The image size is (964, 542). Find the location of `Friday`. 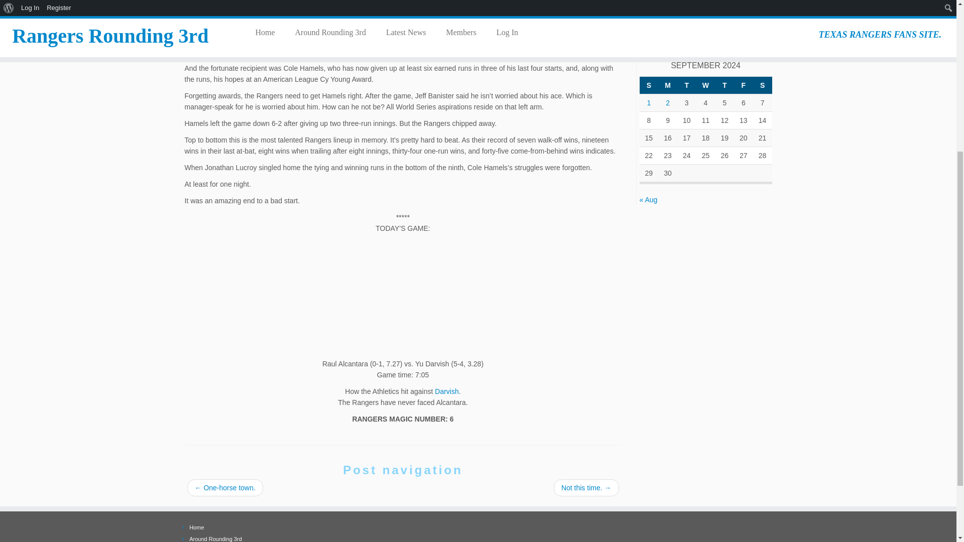

Friday is located at coordinates (743, 85).